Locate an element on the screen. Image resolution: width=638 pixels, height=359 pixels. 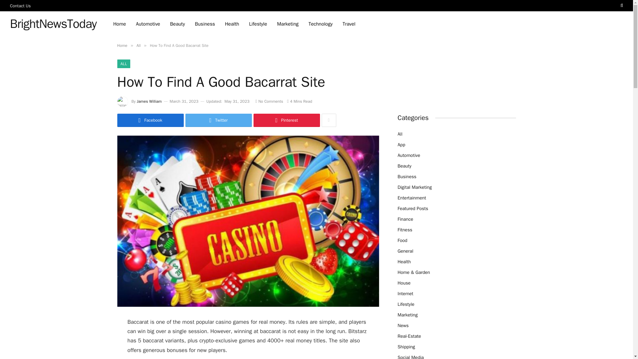
Home is located at coordinates (120, 24).